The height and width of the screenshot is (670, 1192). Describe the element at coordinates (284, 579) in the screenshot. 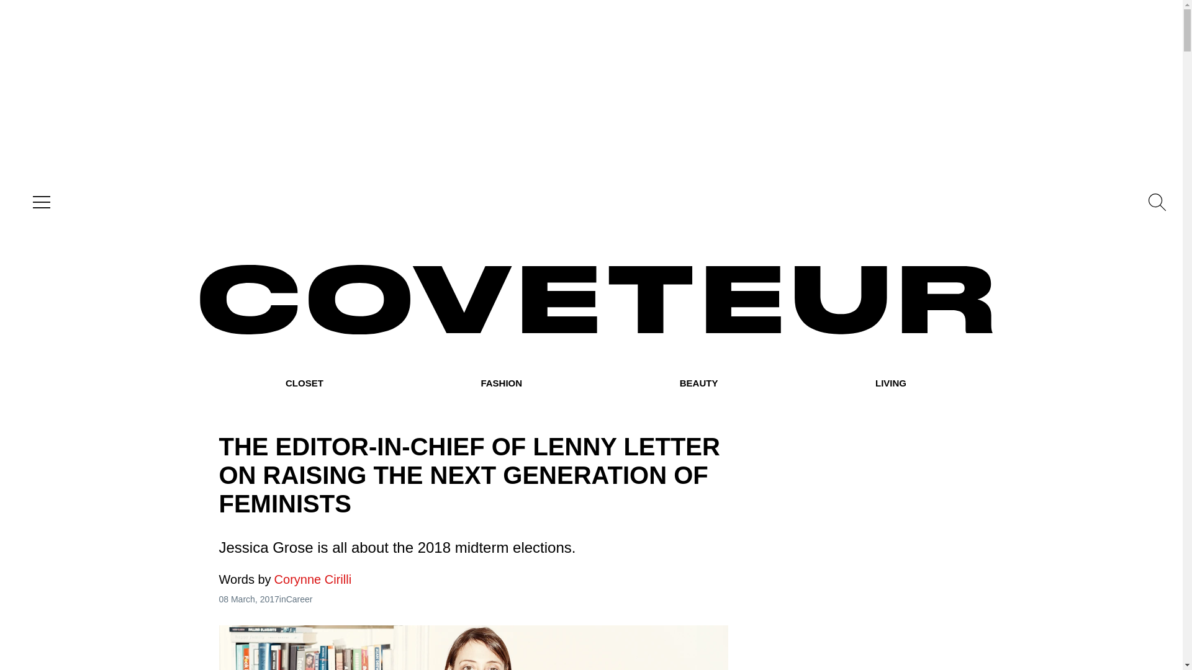

I see `Corynne Cirilli` at that location.